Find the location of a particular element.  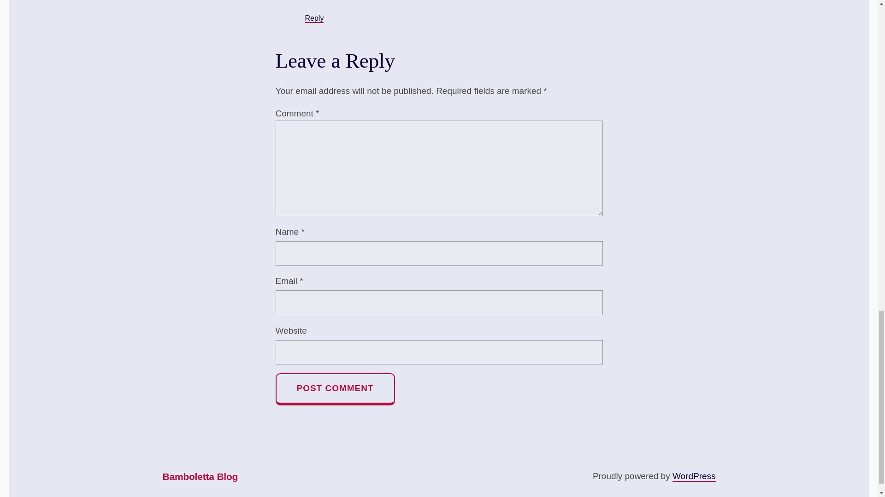

Bamboletta Blog is located at coordinates (200, 477).